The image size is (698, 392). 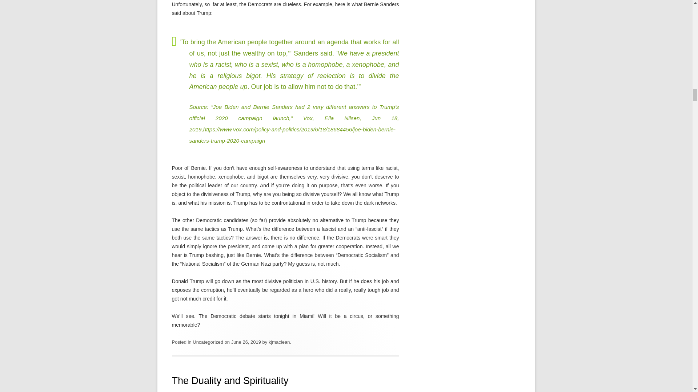 I want to click on kjmaclean, so click(x=279, y=342).